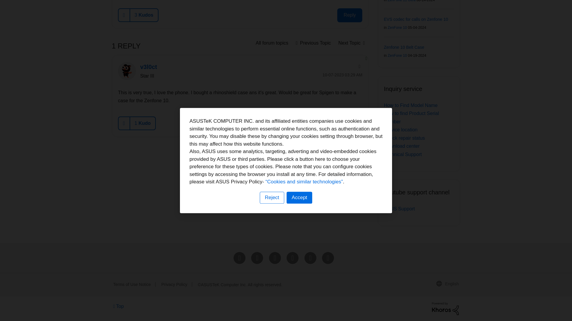 The height and width of the screenshot is (321, 572). What do you see at coordinates (144, 15) in the screenshot?
I see `Click here to see who gave kudos to this post.` at bounding box center [144, 15].